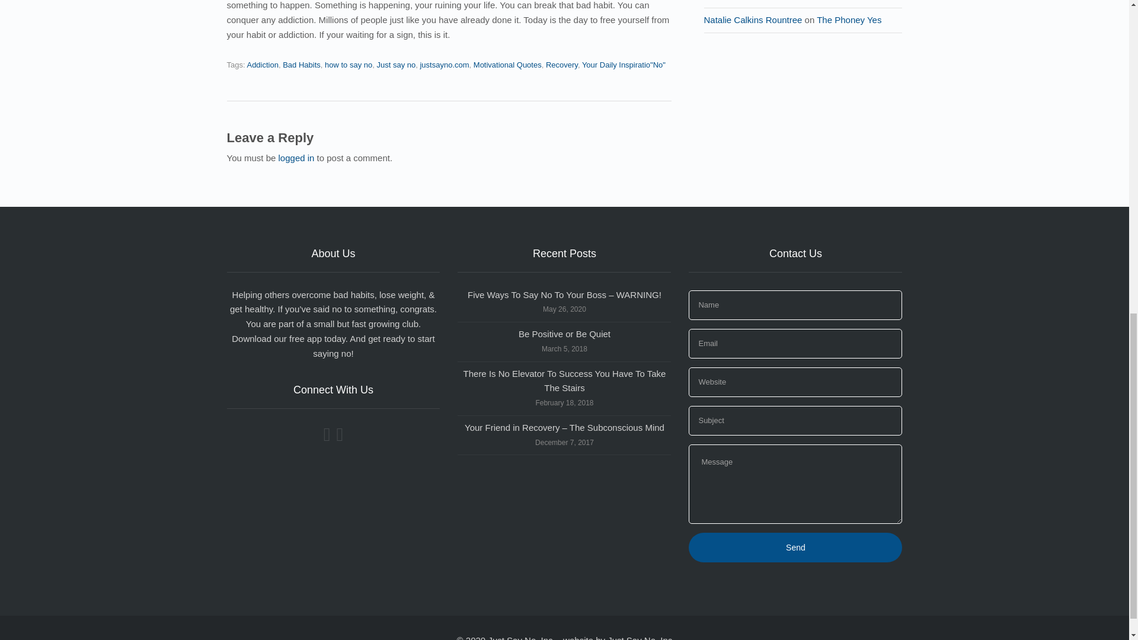 The image size is (1138, 640). I want to click on logged in, so click(296, 158).